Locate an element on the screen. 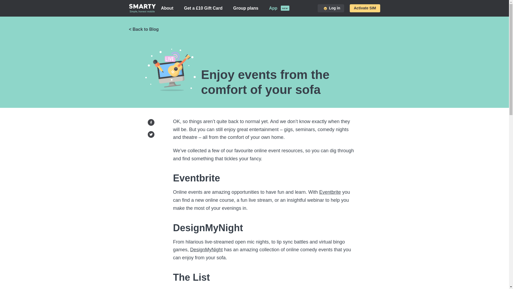  Eventbrite is located at coordinates (330, 192).